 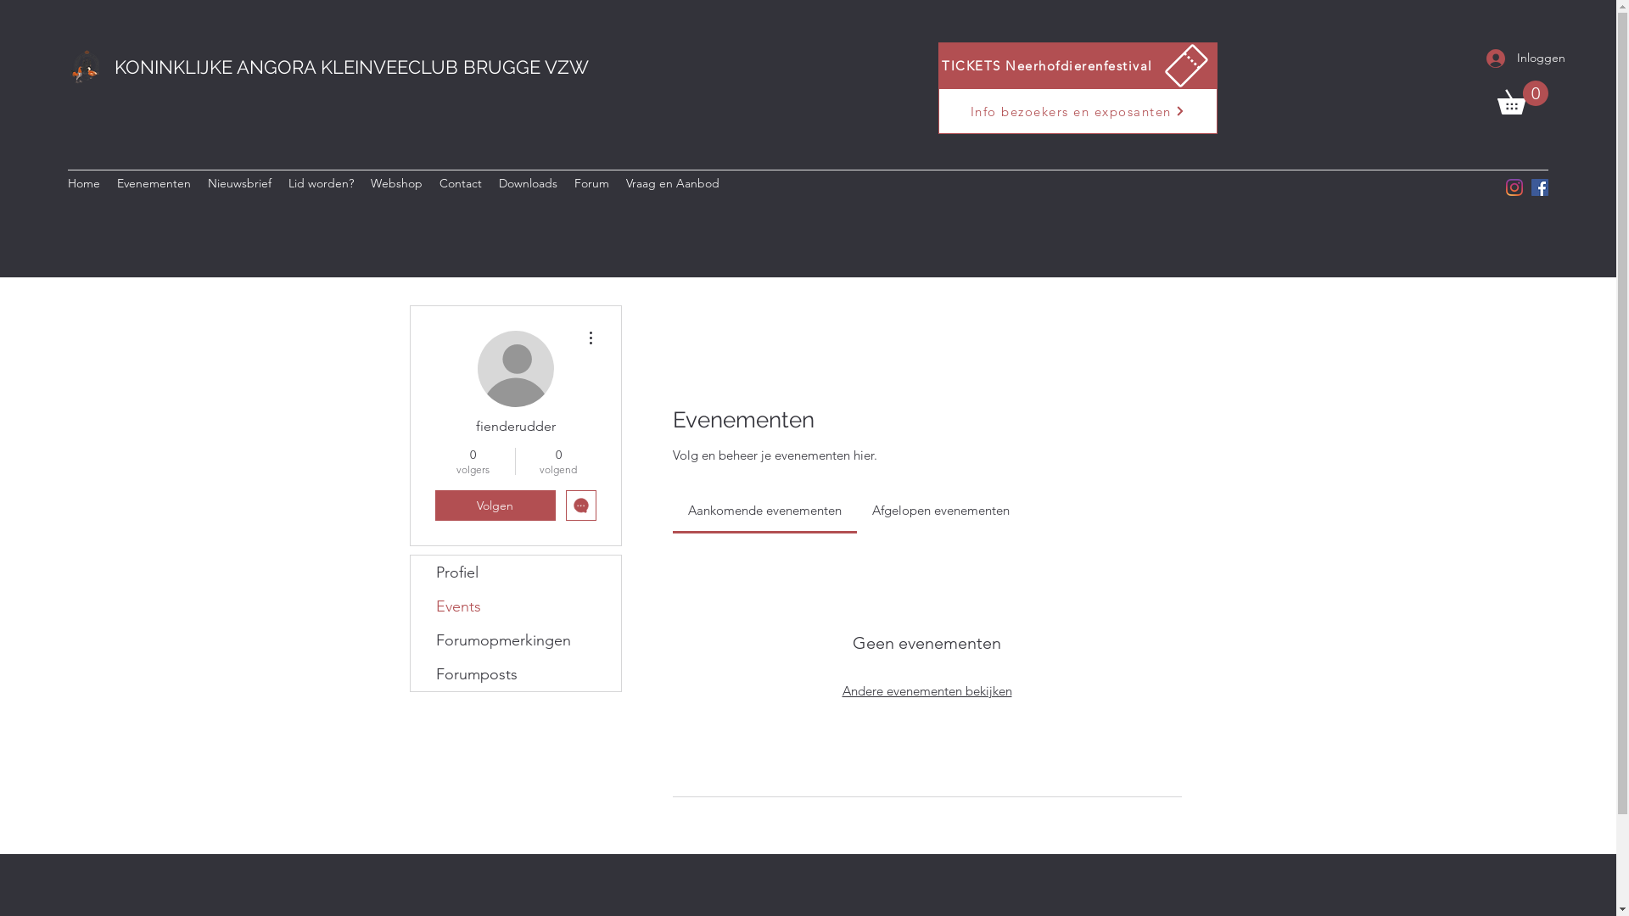 I want to click on Profiel, so click(x=516, y=572).